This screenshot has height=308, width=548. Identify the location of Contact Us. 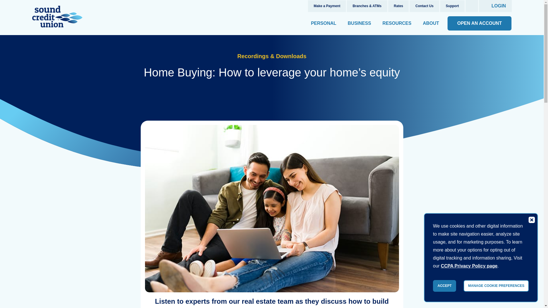
(424, 6).